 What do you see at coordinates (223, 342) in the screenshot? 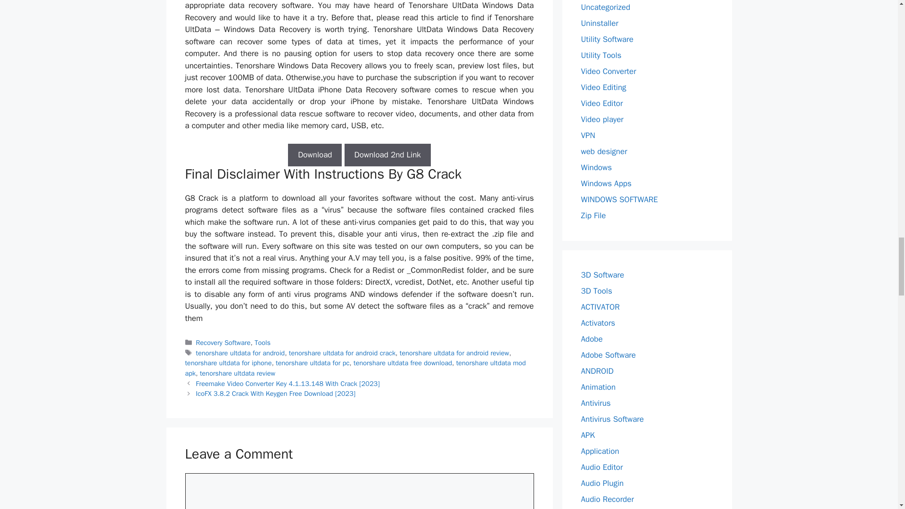
I see `Recovery Software` at bounding box center [223, 342].